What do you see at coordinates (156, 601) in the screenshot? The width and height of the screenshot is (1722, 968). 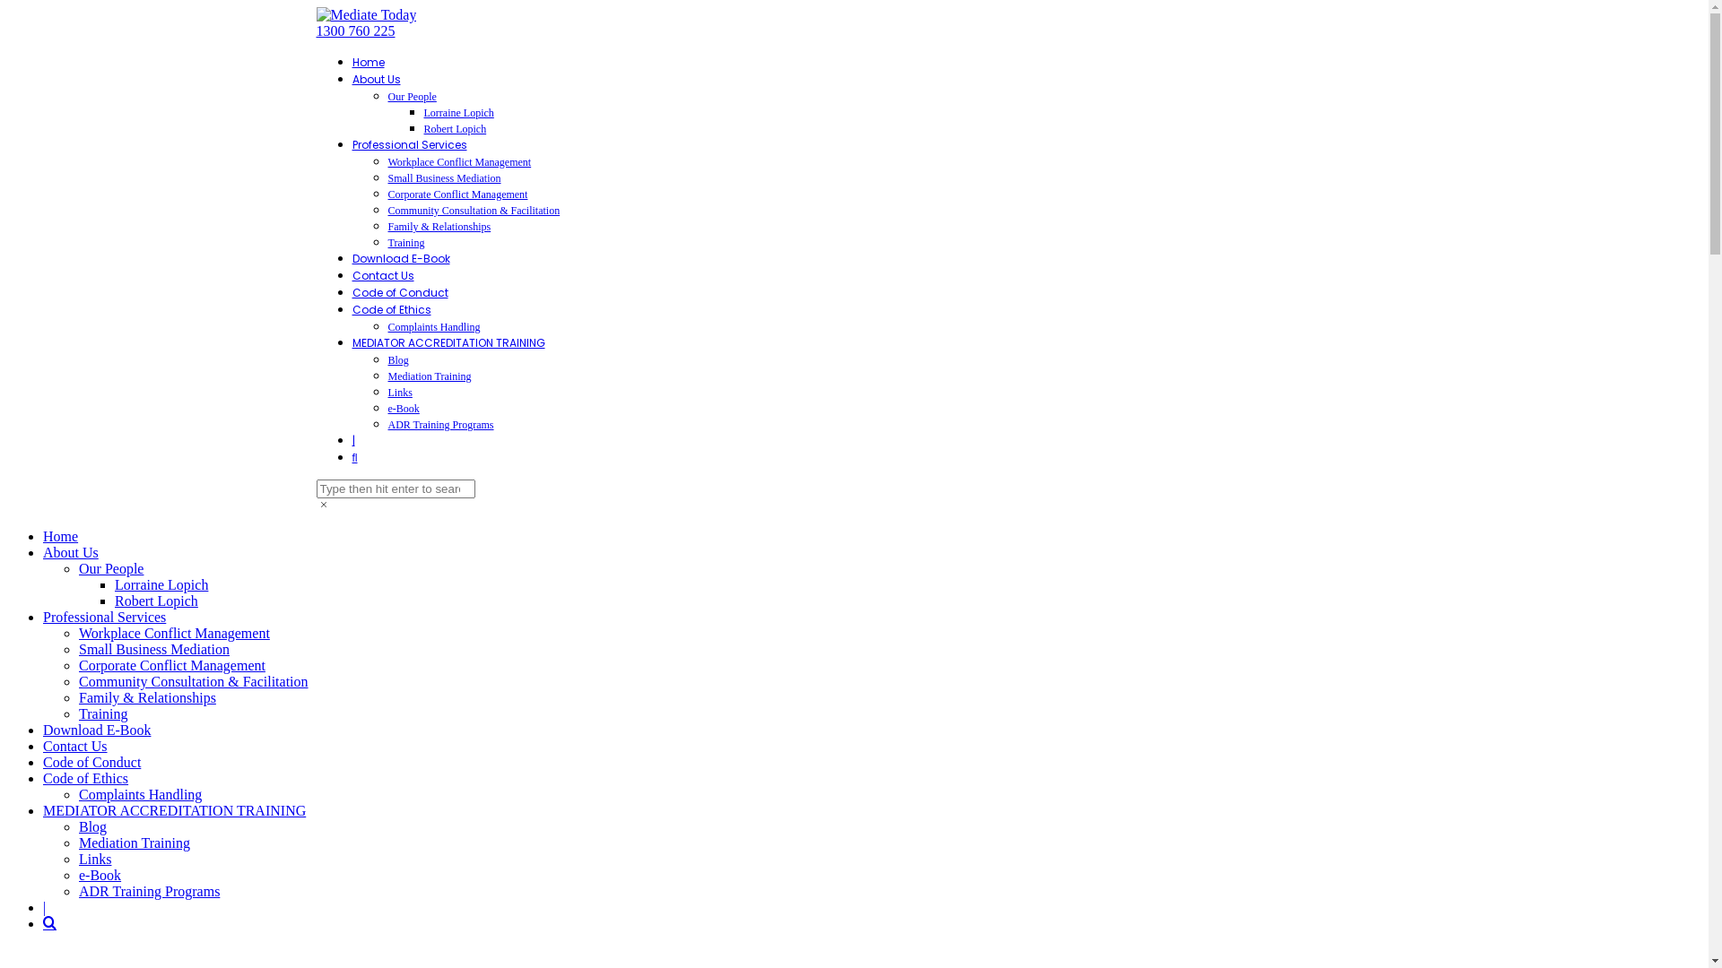 I see `Robert Lopich` at bounding box center [156, 601].